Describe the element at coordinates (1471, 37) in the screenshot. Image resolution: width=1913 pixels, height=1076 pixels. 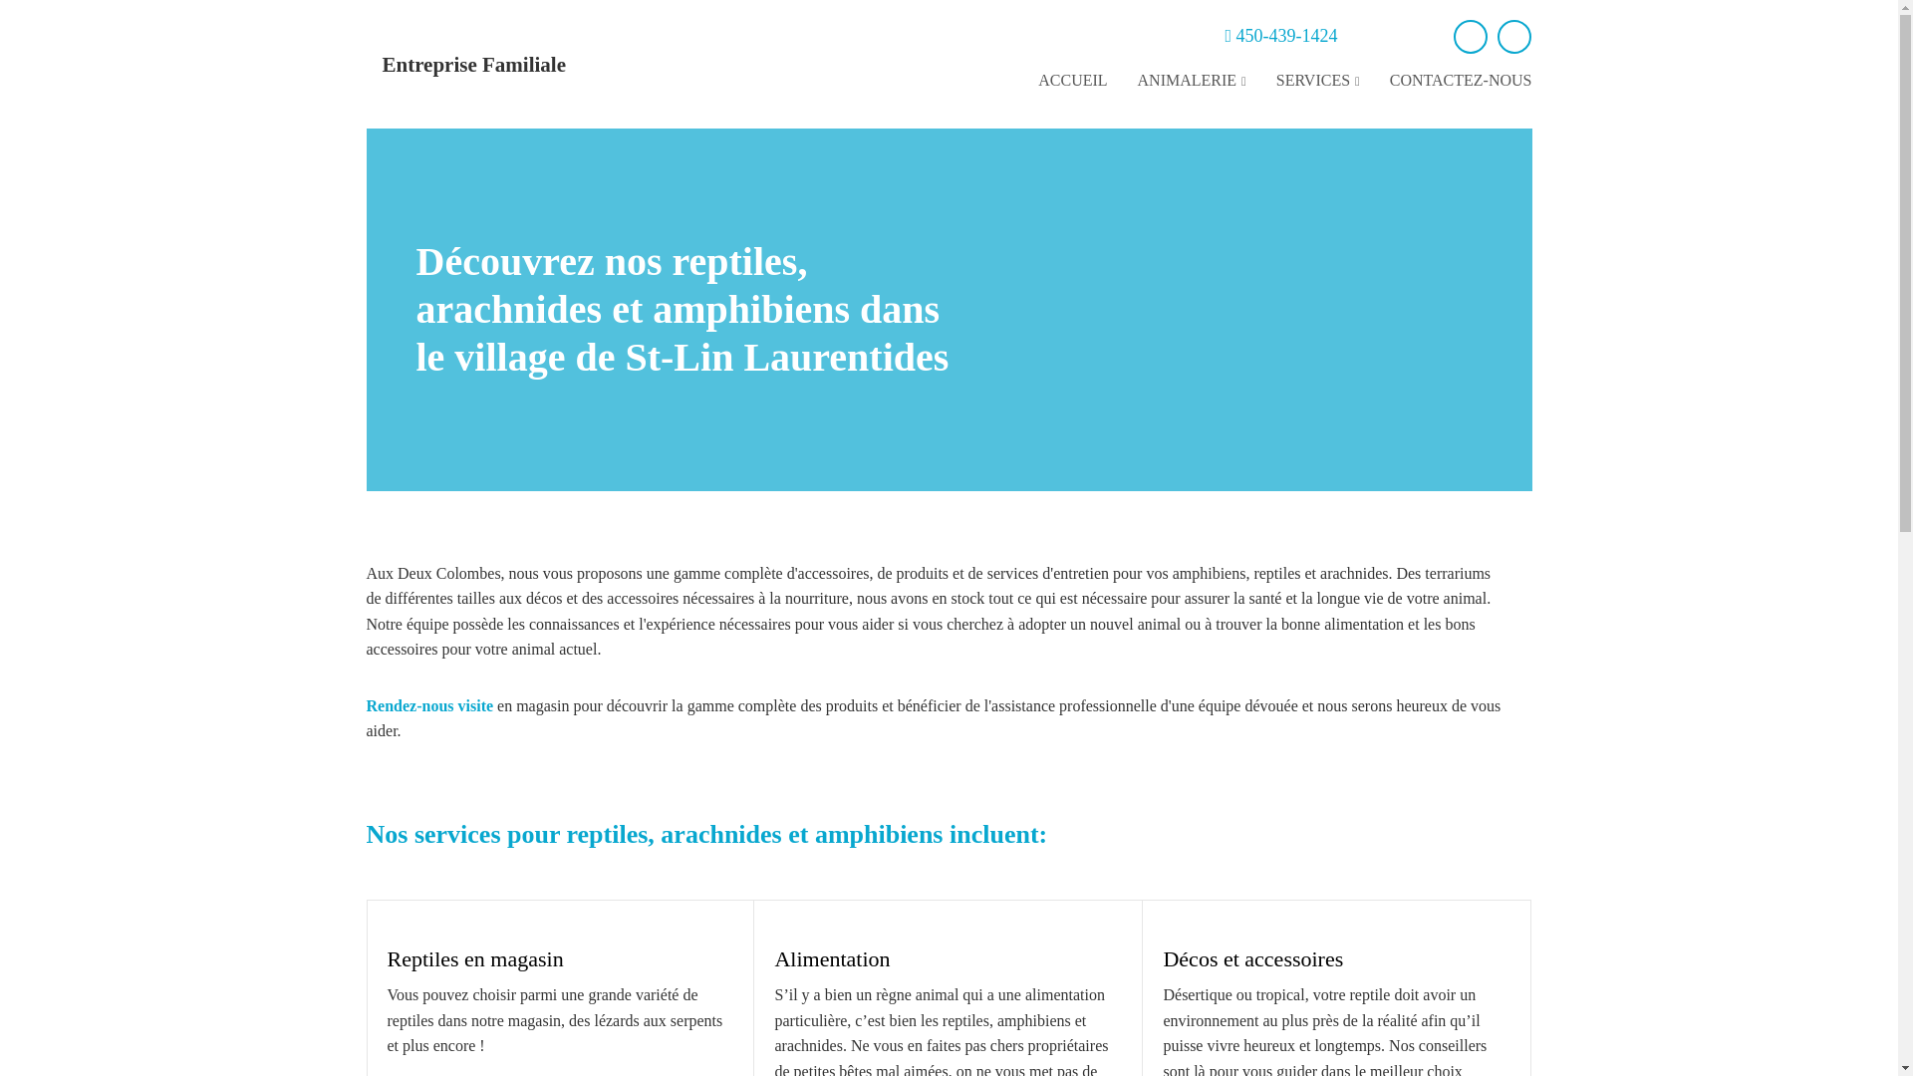
I see `Facebook` at that location.